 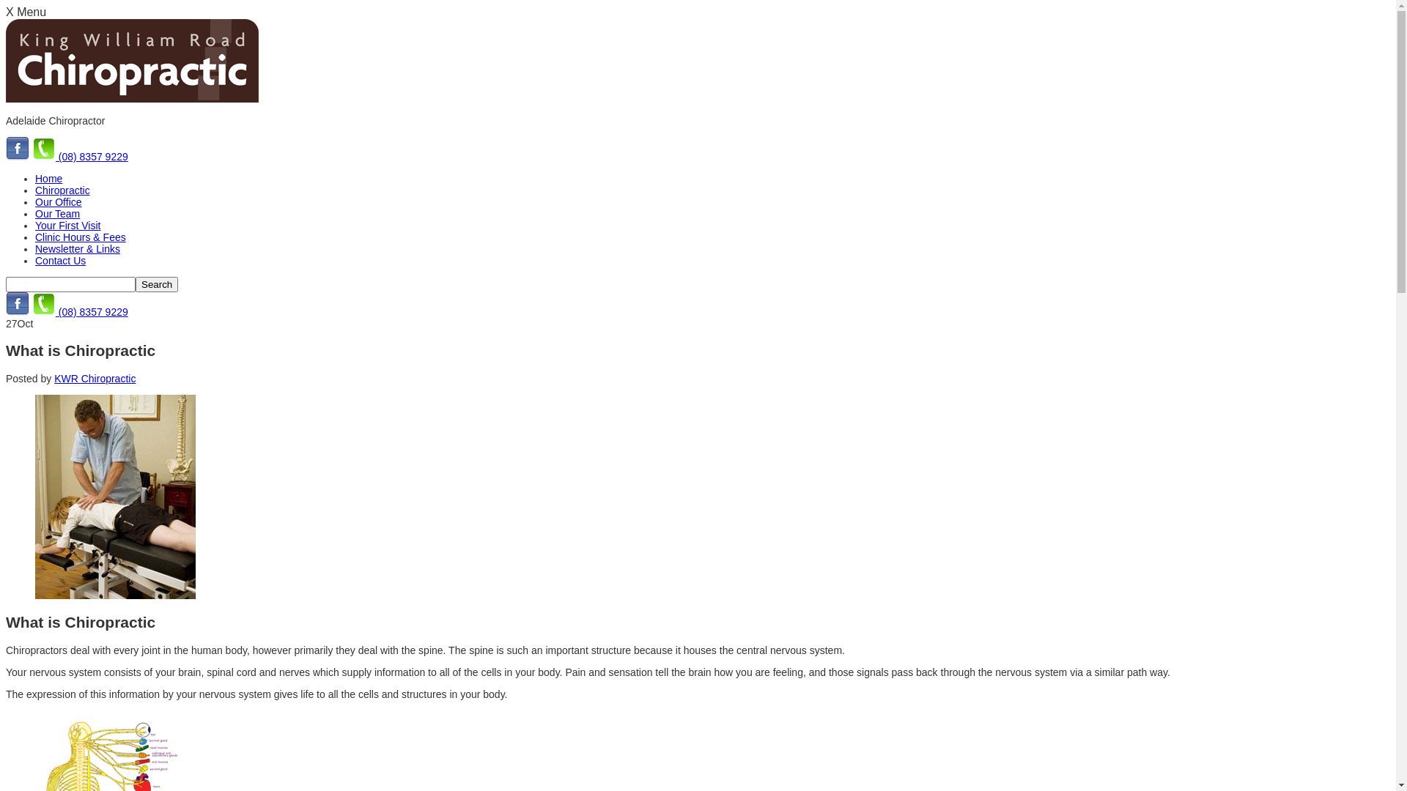 I want to click on (08) 8357 9229, so click(x=81, y=312).